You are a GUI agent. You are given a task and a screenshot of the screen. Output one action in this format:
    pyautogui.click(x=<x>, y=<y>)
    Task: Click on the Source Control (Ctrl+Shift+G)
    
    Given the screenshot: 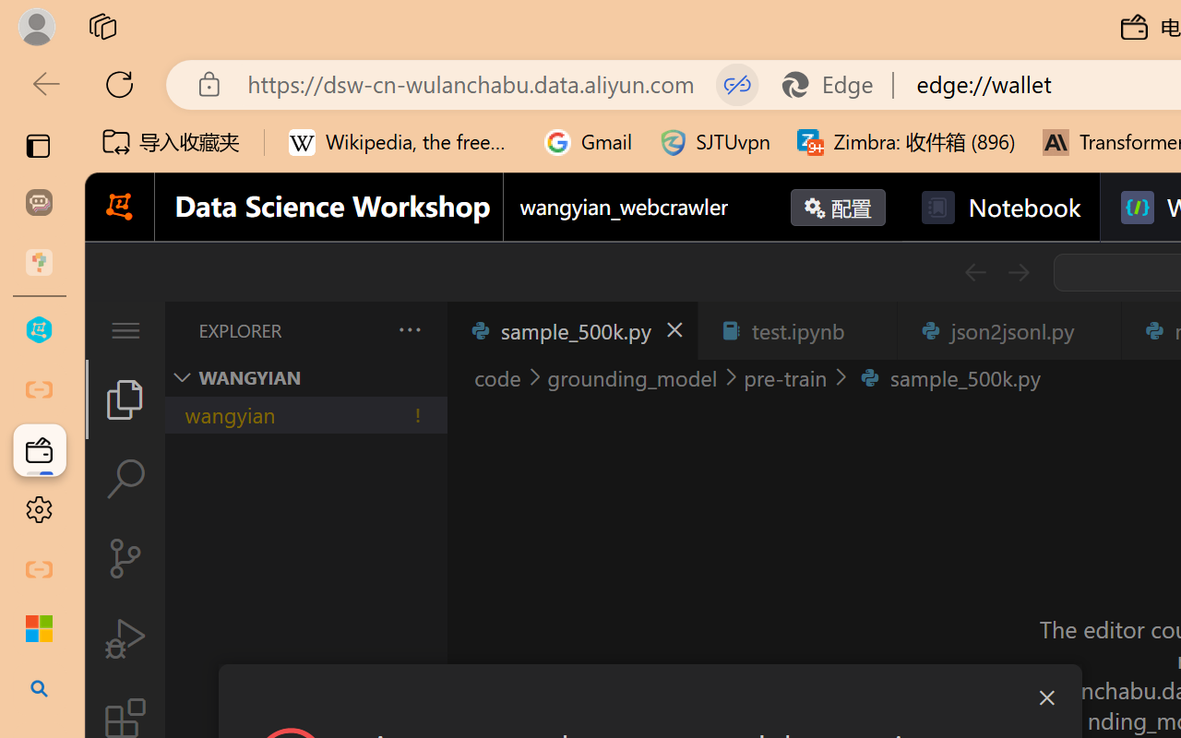 What is the action you would take?
    pyautogui.click(x=125, y=557)
    